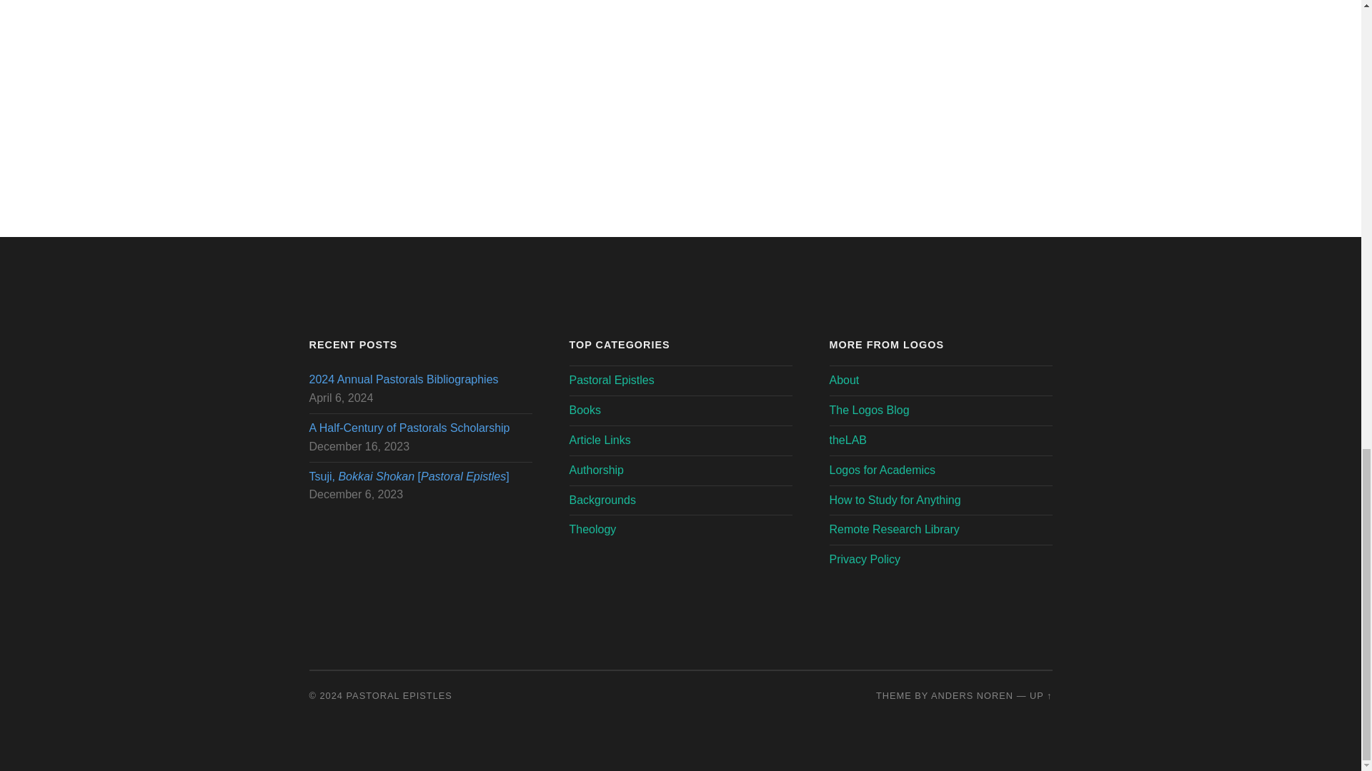 Image resolution: width=1372 pixels, height=771 pixels. Describe the element at coordinates (868, 410) in the screenshot. I see `The Logos Blog` at that location.